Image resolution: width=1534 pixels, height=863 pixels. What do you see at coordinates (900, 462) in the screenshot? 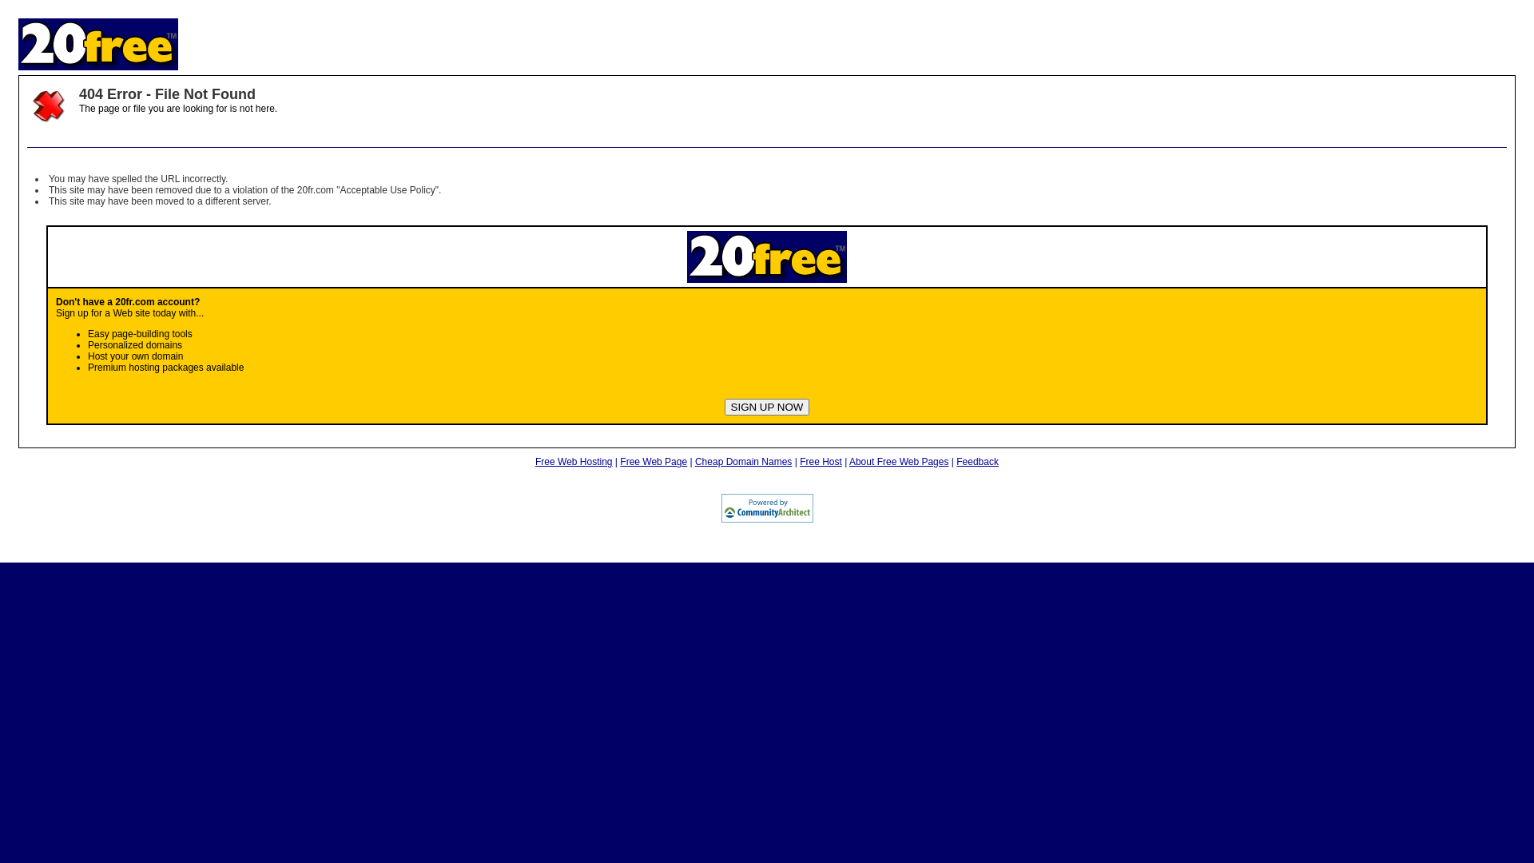
I see `About Free Web Pages` at bounding box center [900, 462].